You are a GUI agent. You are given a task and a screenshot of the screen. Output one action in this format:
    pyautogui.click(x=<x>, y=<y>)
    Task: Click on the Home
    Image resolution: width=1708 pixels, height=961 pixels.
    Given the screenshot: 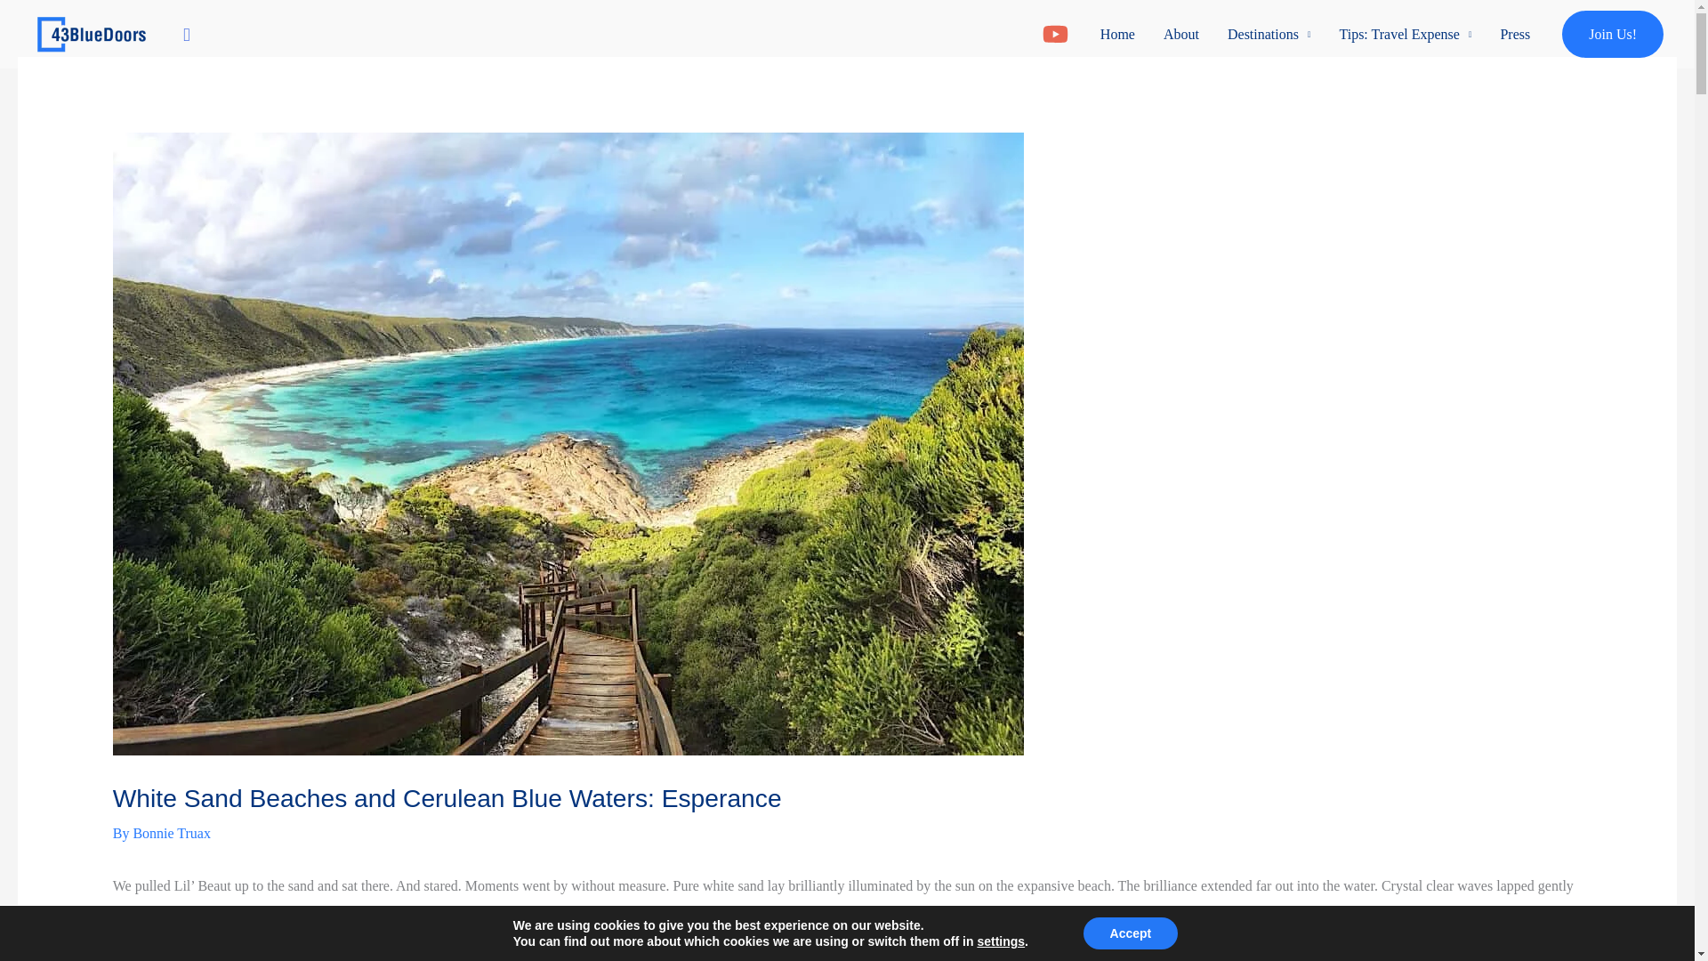 What is the action you would take?
    pyautogui.click(x=1117, y=35)
    